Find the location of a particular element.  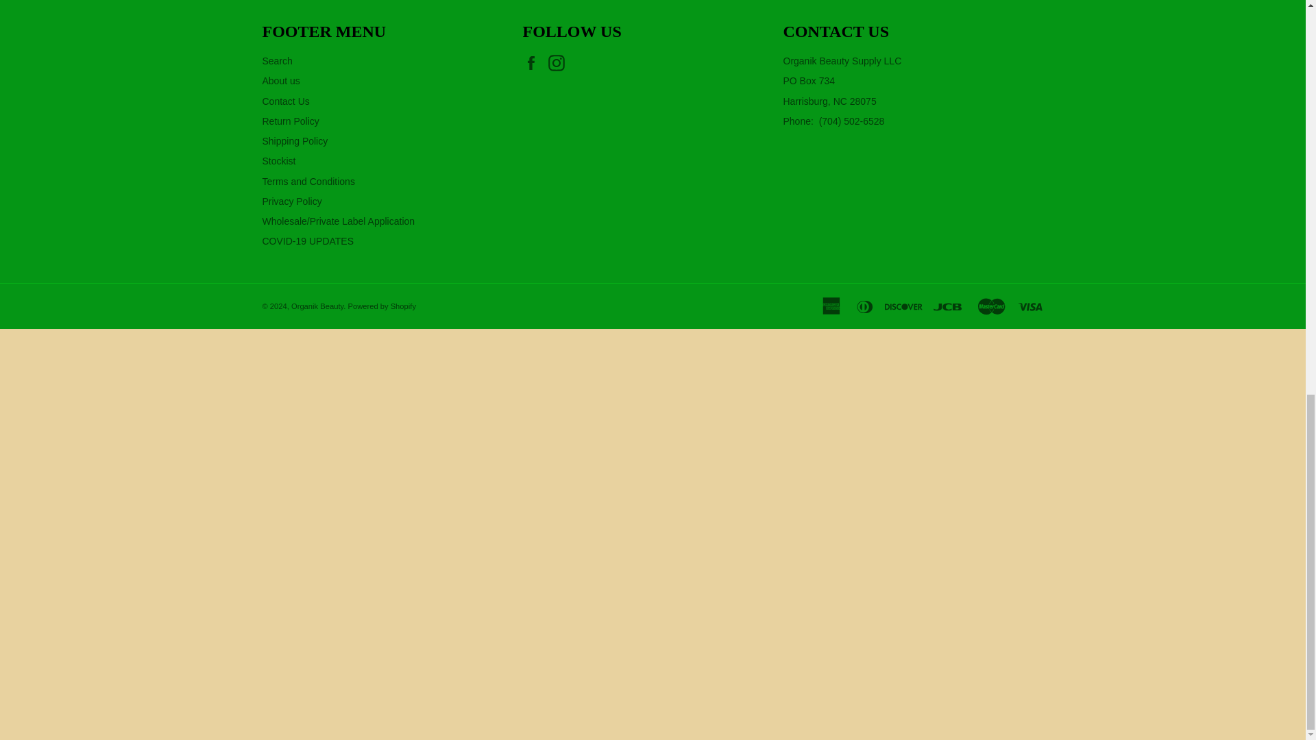

Organik Beauty on Facebook is located at coordinates (534, 62).